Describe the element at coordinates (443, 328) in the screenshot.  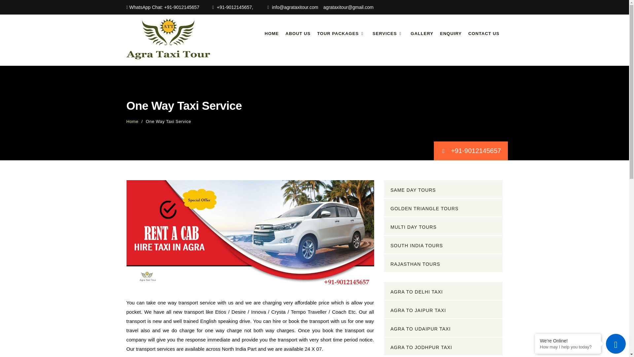
I see `AGRA TO UDAIPUR TAXI` at that location.